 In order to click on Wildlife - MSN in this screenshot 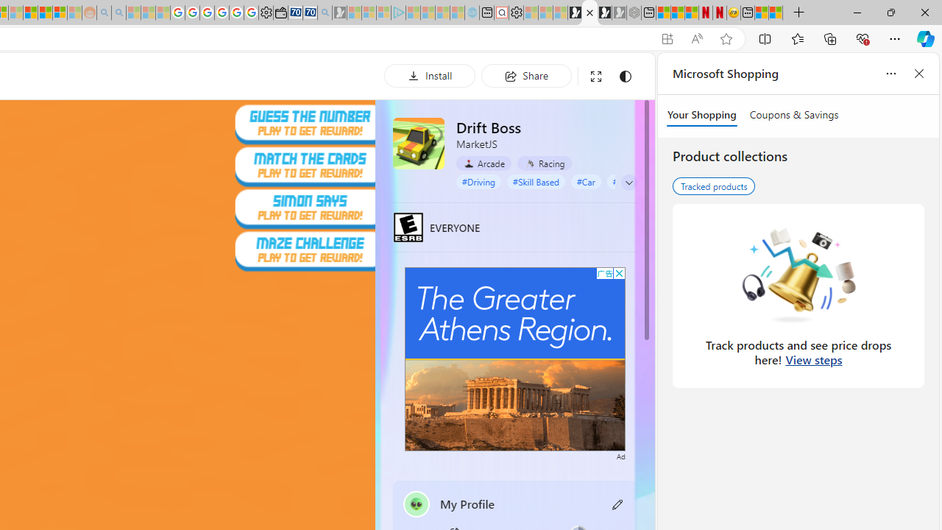, I will do `click(762, 13)`.